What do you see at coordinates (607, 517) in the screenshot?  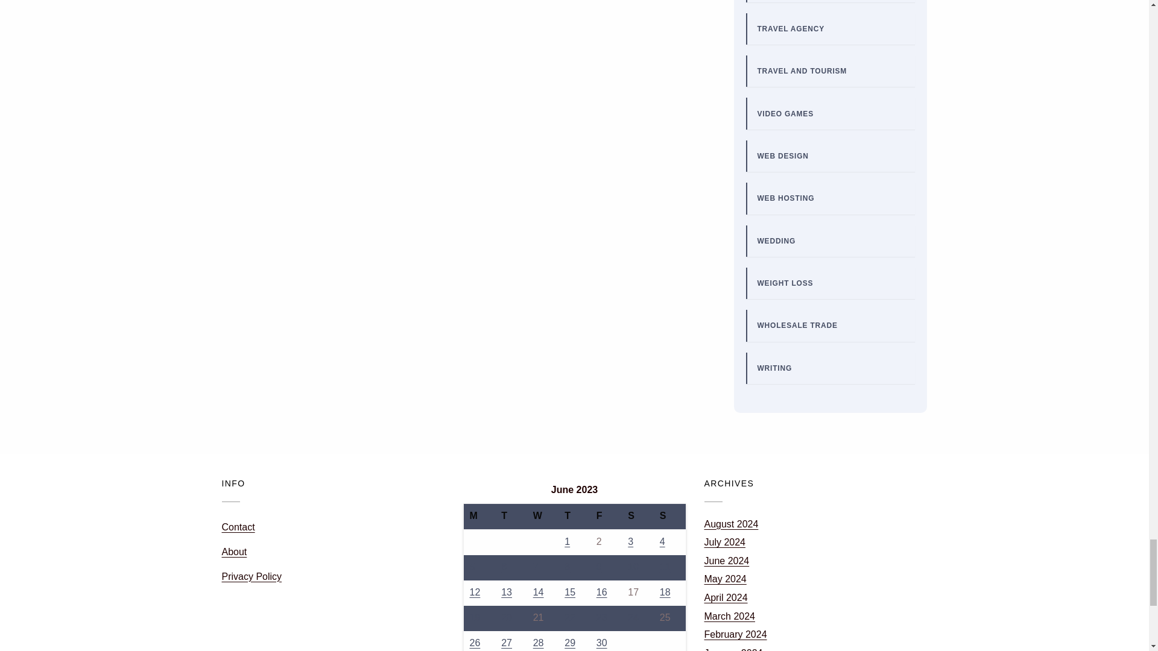 I see `Friday` at bounding box center [607, 517].